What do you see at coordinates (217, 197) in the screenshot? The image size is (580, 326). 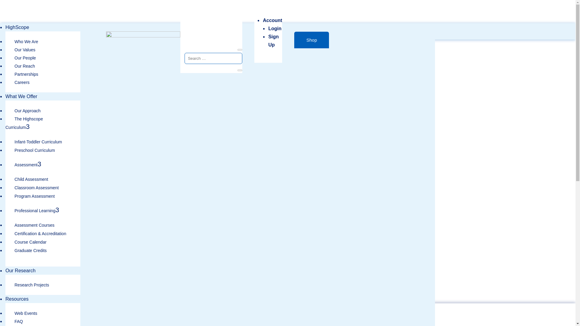 I see `404-bg` at bounding box center [217, 197].